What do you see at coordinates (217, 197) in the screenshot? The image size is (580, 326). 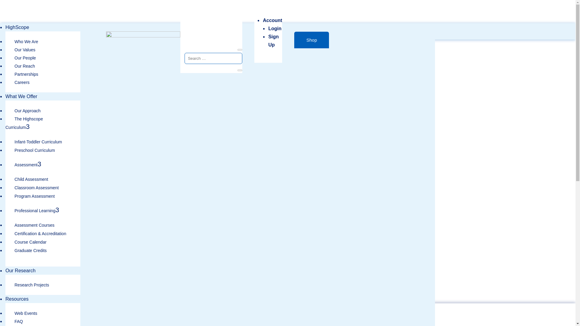 I see `404-bg` at bounding box center [217, 197].